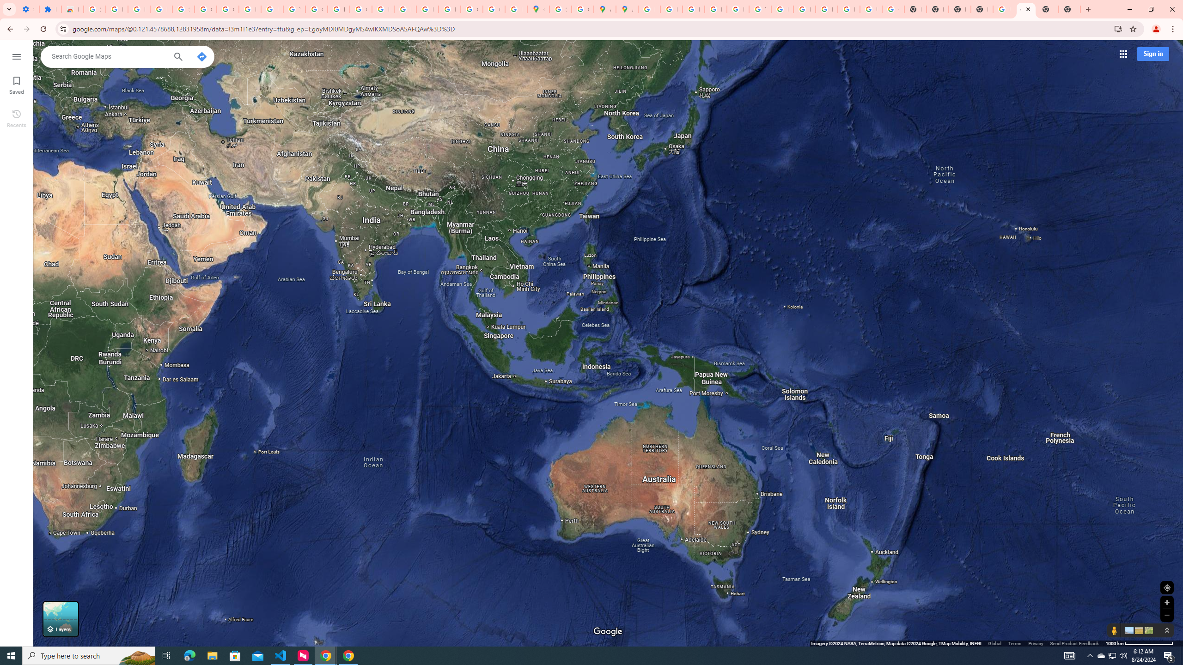 Image resolution: width=1183 pixels, height=665 pixels. I want to click on Search, so click(177, 58).